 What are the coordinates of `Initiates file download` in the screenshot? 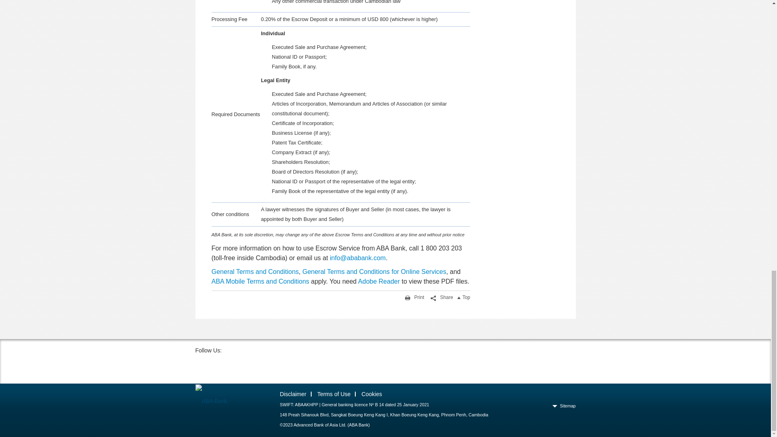 It's located at (374, 272).